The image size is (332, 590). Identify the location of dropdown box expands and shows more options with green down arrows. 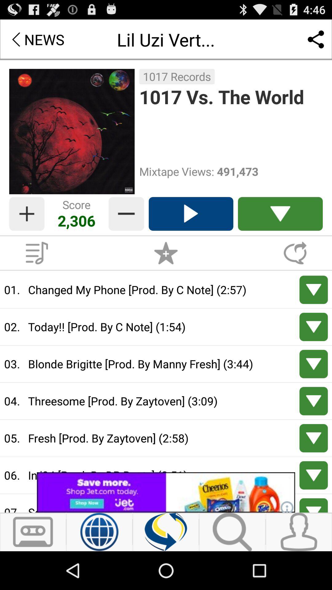
(280, 214).